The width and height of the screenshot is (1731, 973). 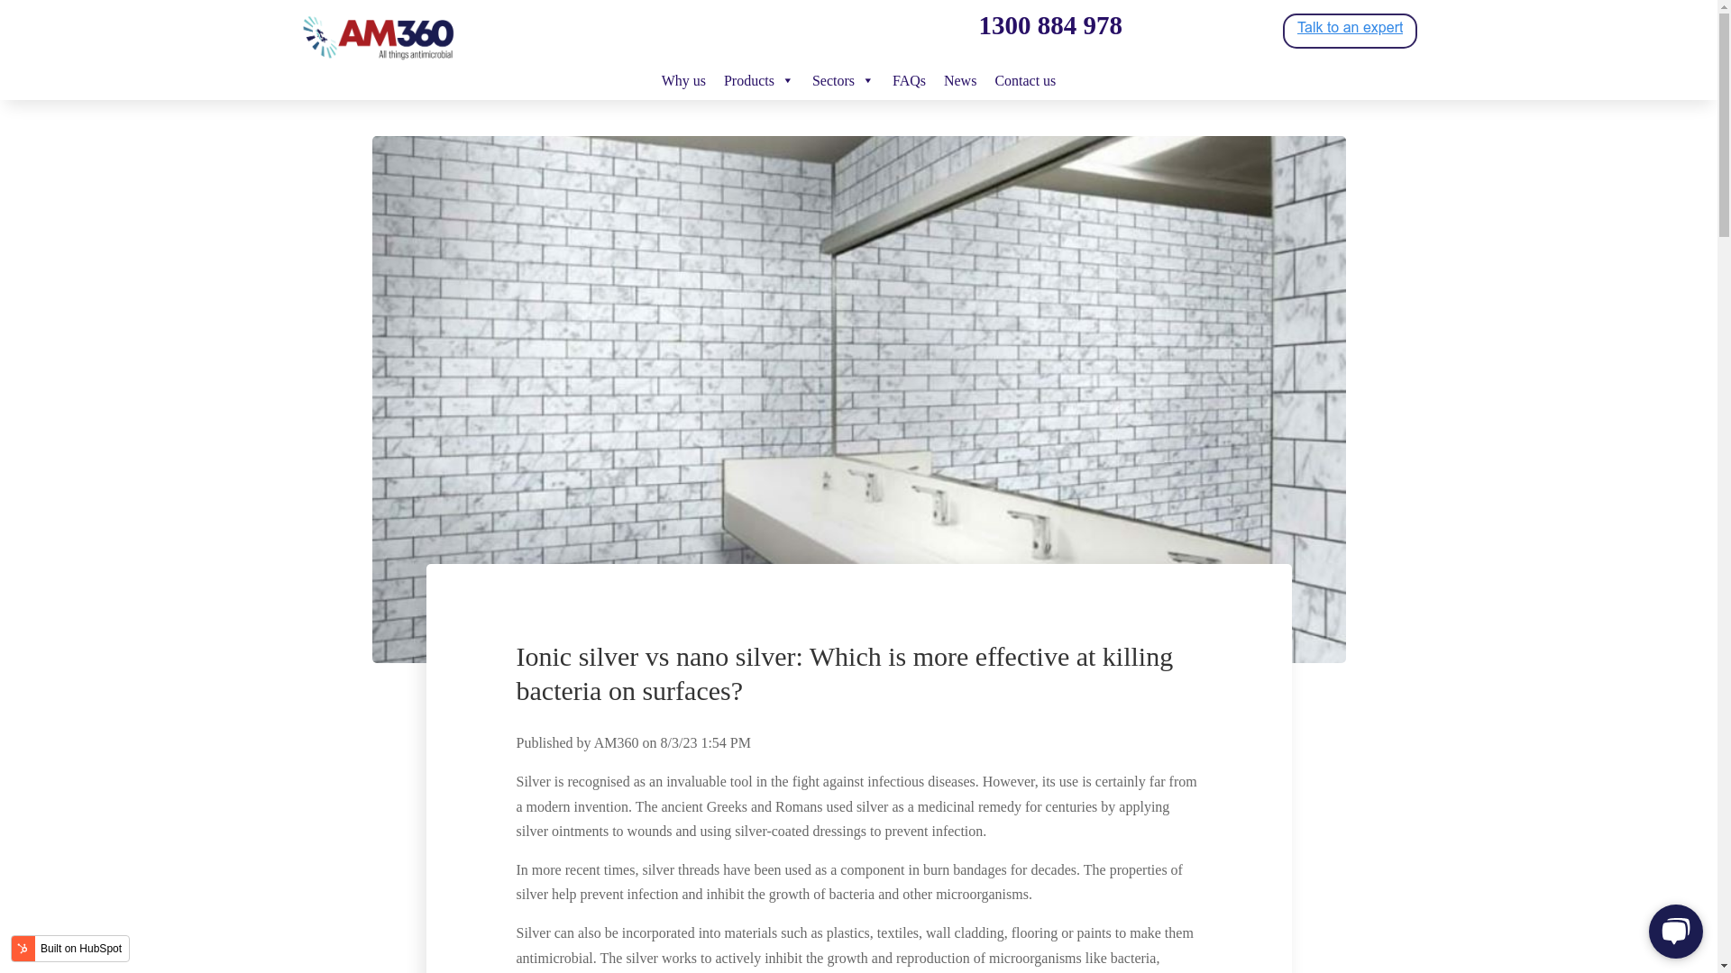 What do you see at coordinates (959, 82) in the screenshot?
I see `News` at bounding box center [959, 82].